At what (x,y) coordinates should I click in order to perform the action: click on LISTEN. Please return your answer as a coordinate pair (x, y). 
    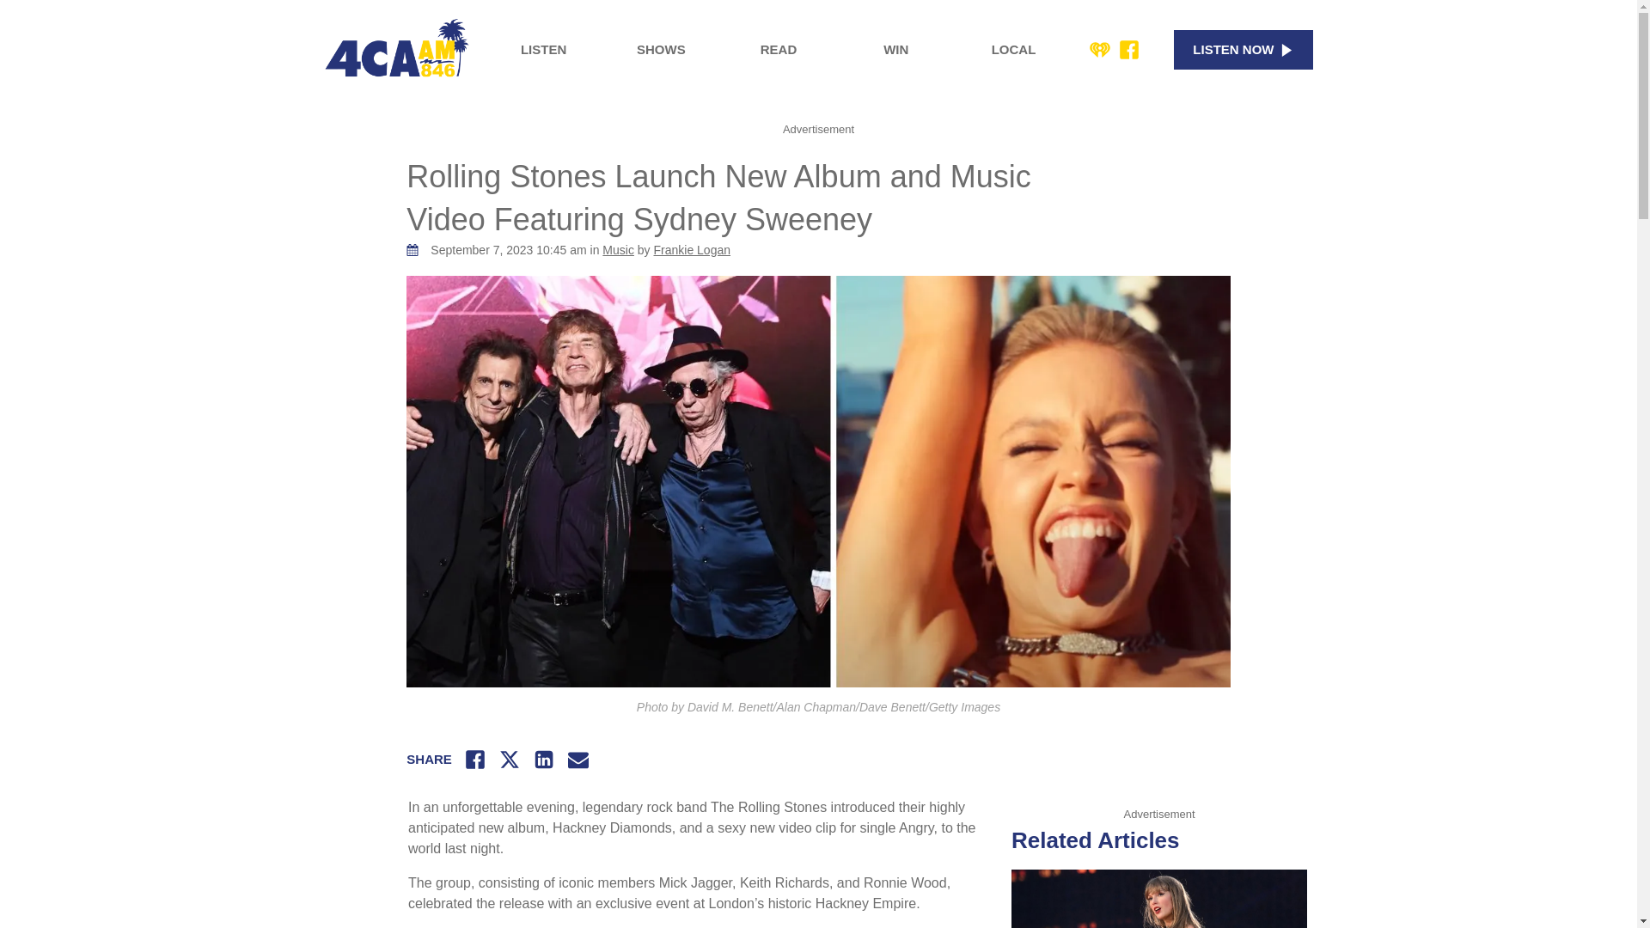
    Looking at the image, I should click on (543, 50).